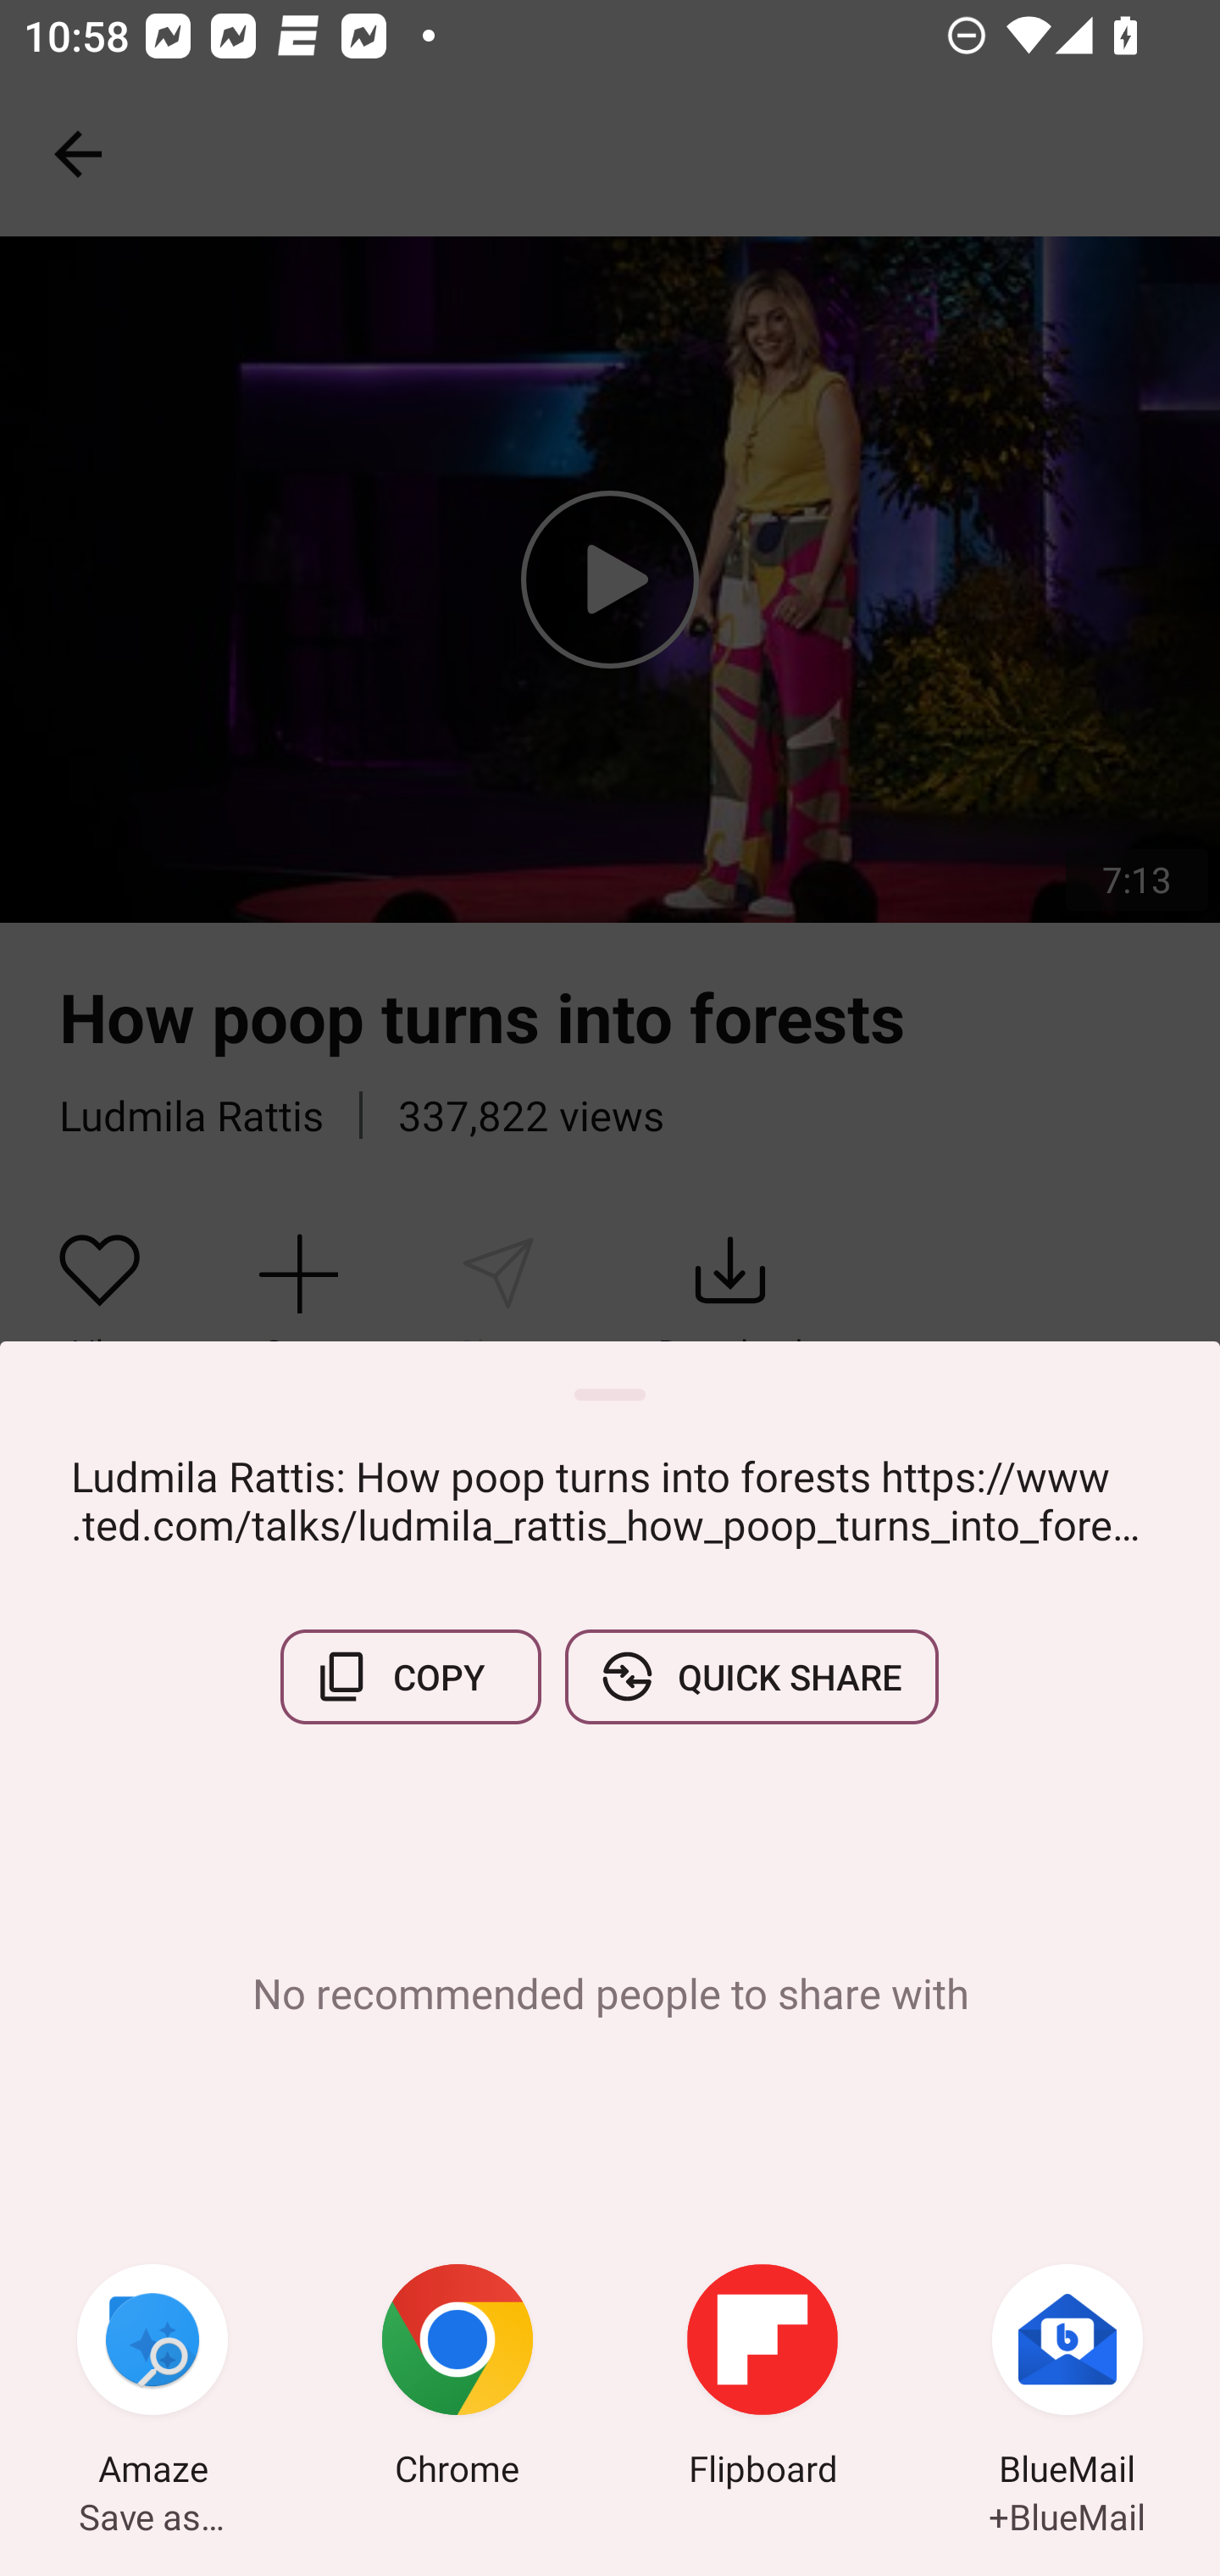  I want to click on Chrome, so click(457, 2379).